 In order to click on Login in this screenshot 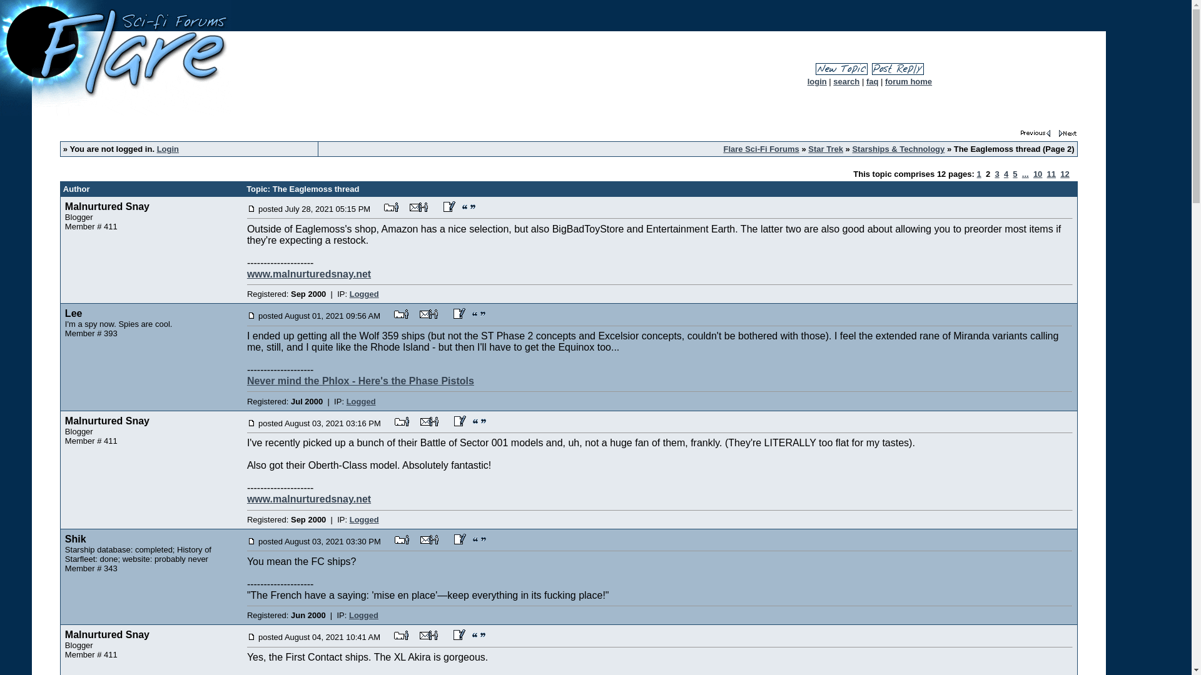, I will do `click(168, 149)`.